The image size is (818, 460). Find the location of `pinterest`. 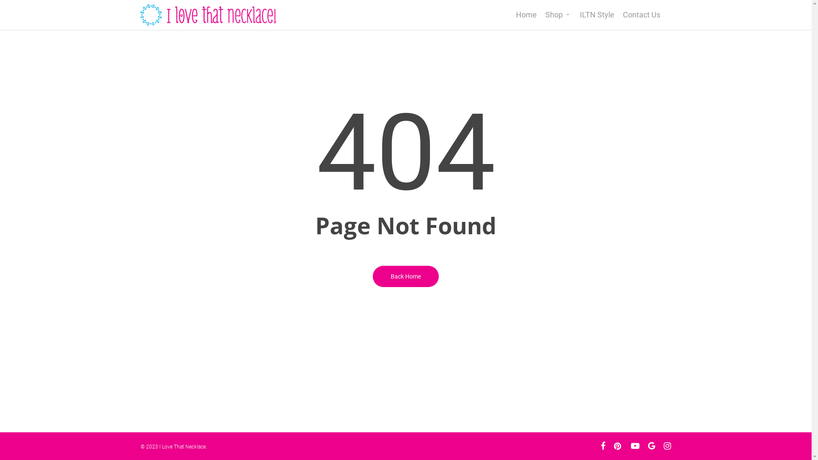

pinterest is located at coordinates (618, 446).